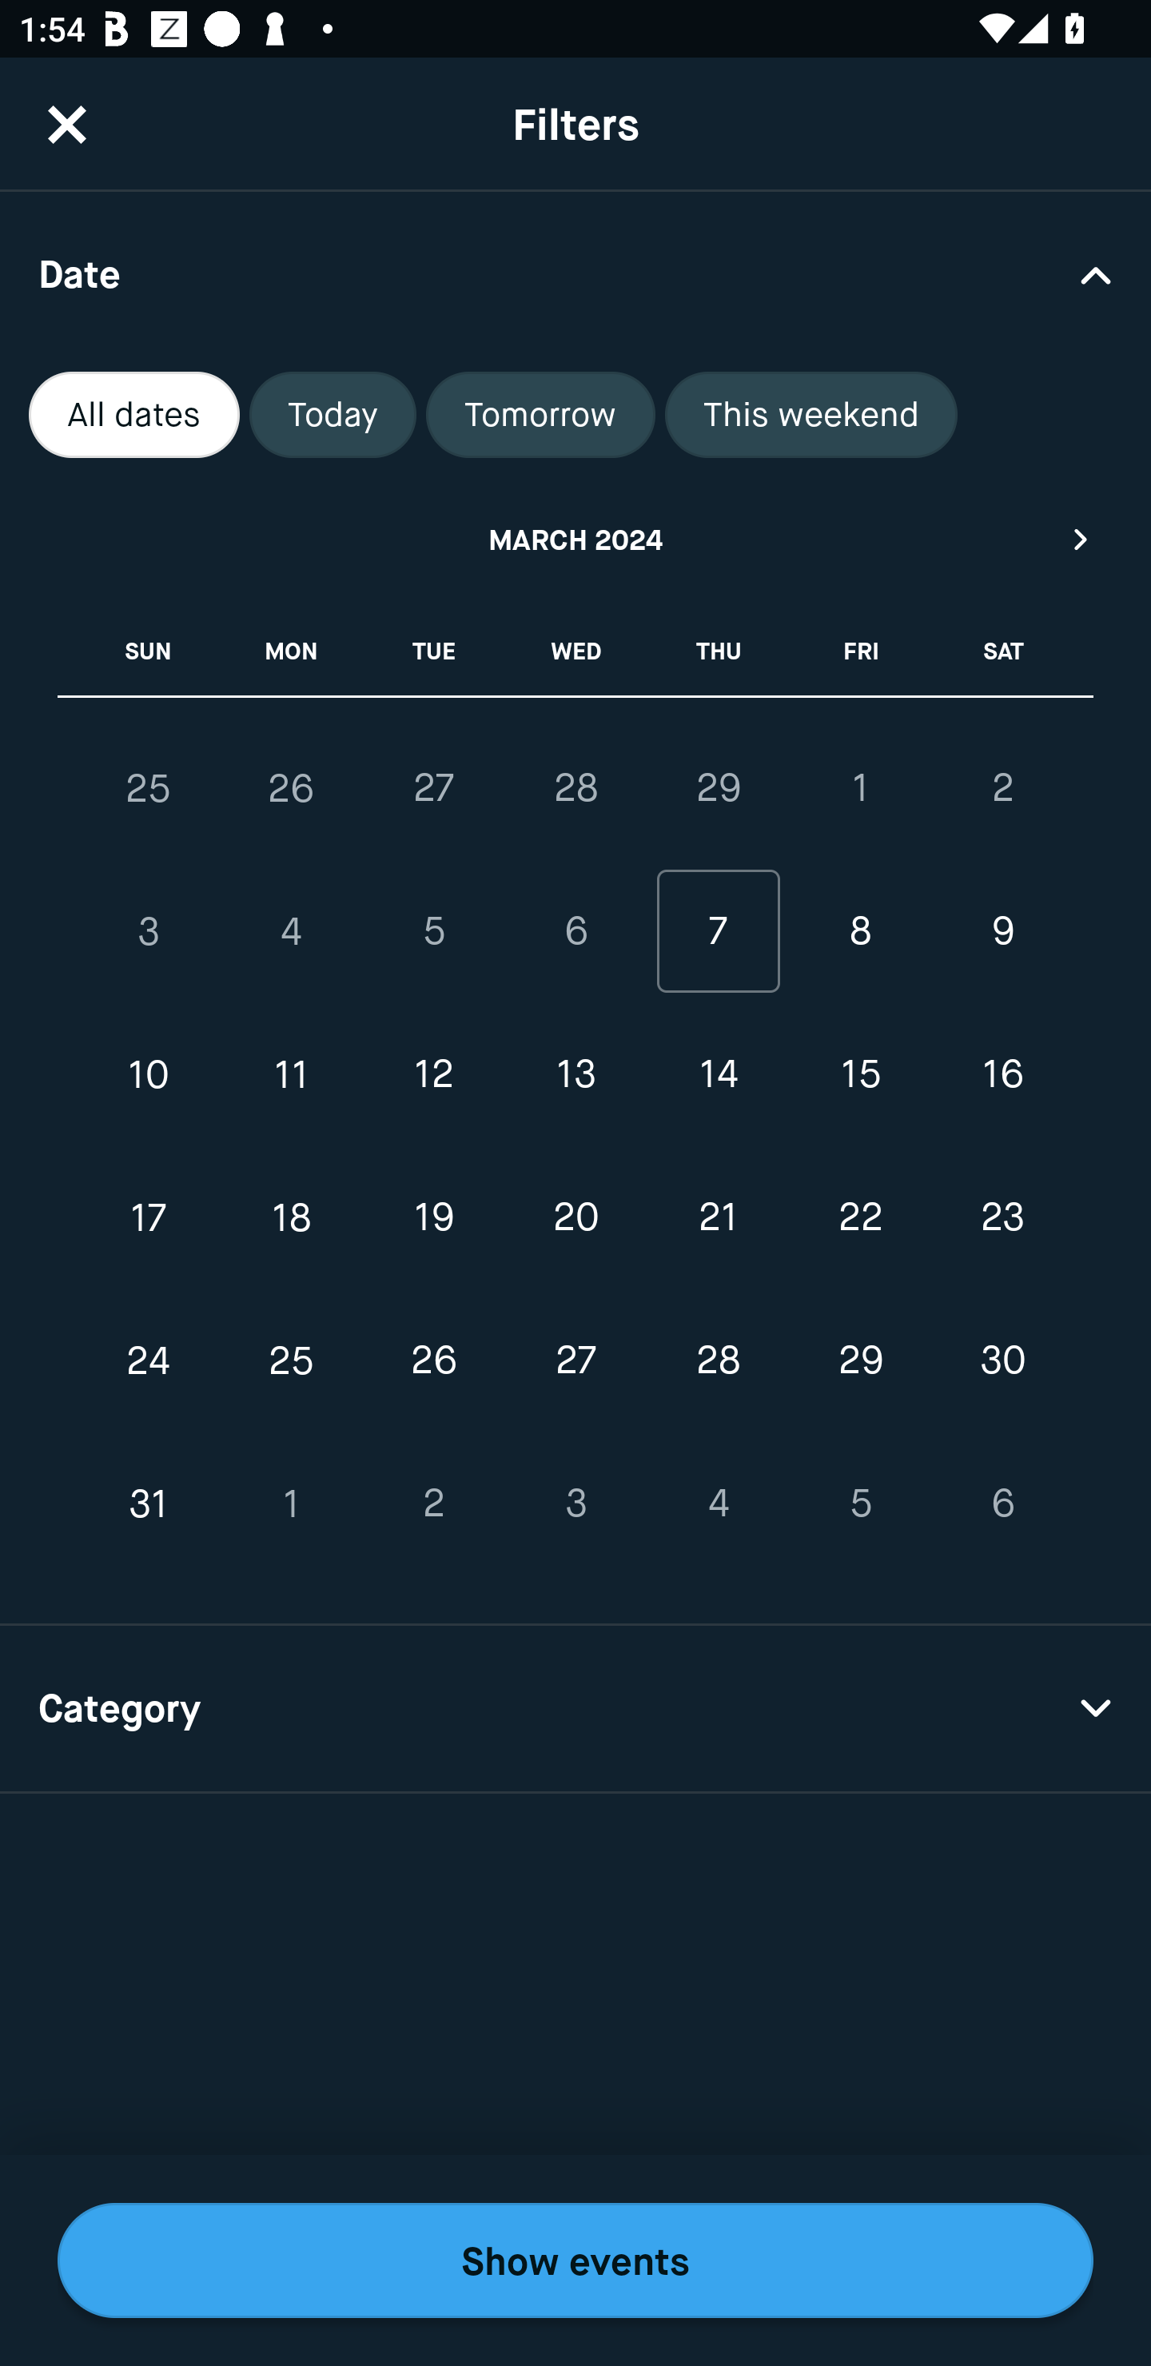  What do you see at coordinates (433, 1074) in the screenshot?
I see `12` at bounding box center [433, 1074].